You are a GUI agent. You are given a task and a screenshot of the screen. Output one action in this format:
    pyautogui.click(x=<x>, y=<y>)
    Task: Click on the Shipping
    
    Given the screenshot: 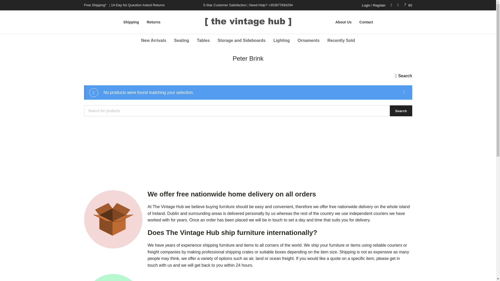 What is the action you would take?
    pyautogui.click(x=131, y=22)
    